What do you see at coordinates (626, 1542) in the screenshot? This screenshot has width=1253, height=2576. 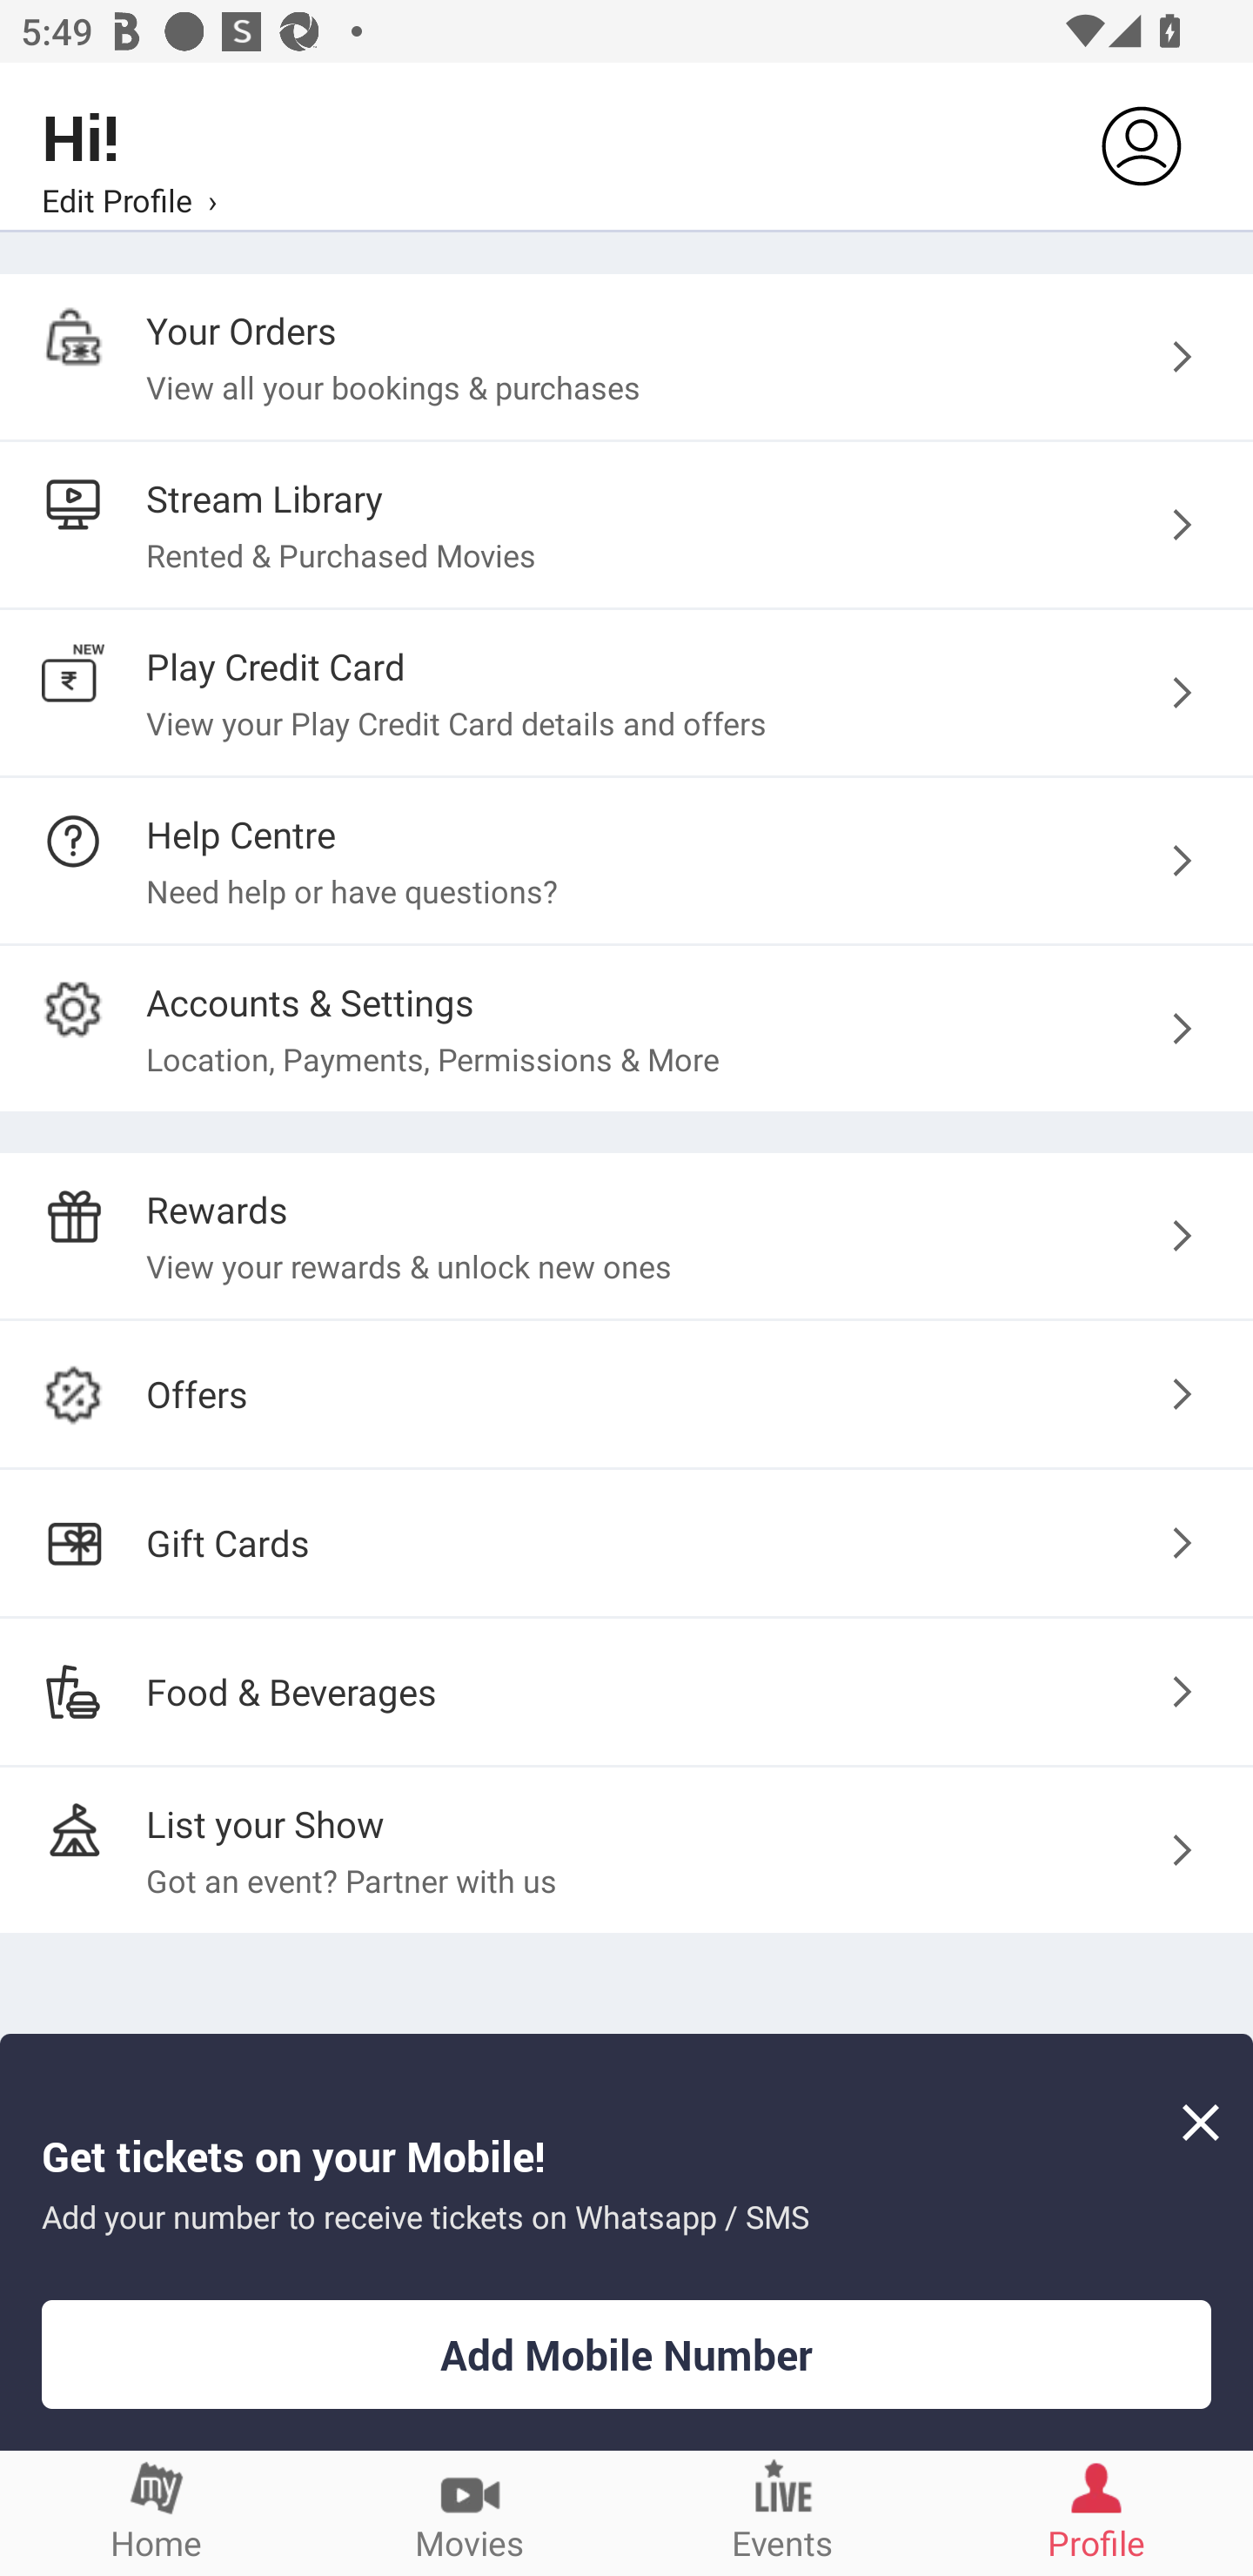 I see `Gift Cards` at bounding box center [626, 1542].